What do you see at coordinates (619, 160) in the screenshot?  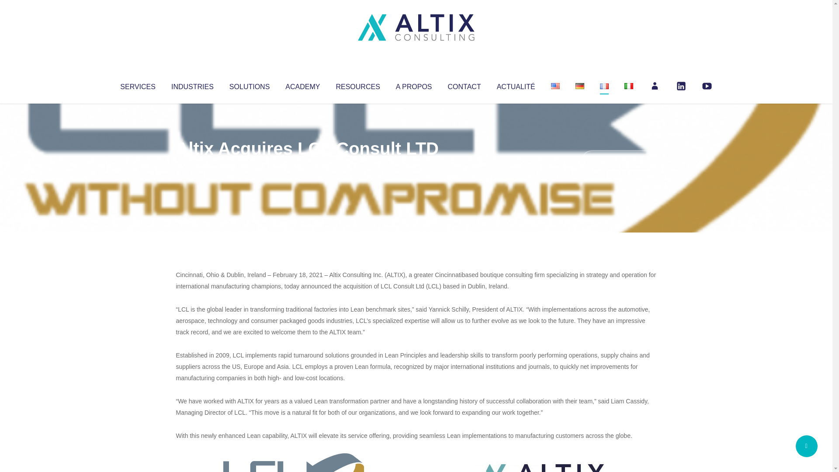 I see `No Comments` at bounding box center [619, 160].